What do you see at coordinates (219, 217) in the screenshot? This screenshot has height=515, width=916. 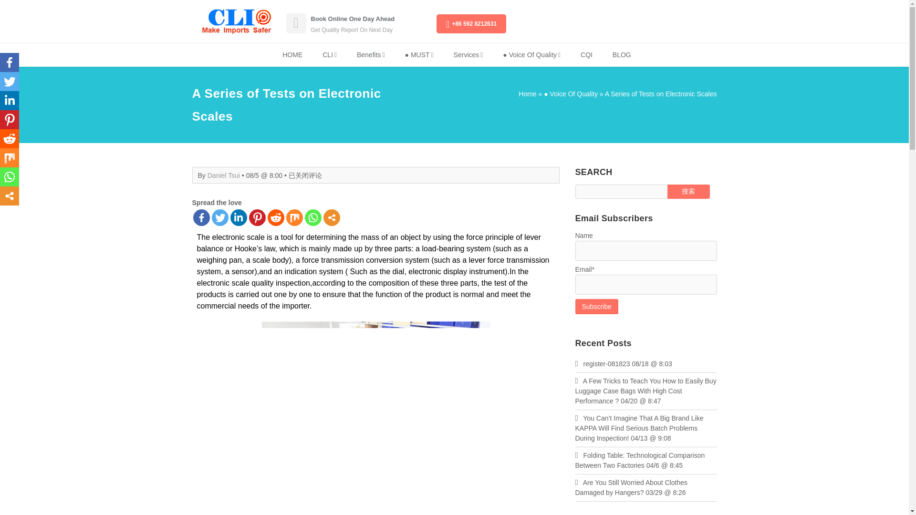 I see `Twitter` at bounding box center [219, 217].